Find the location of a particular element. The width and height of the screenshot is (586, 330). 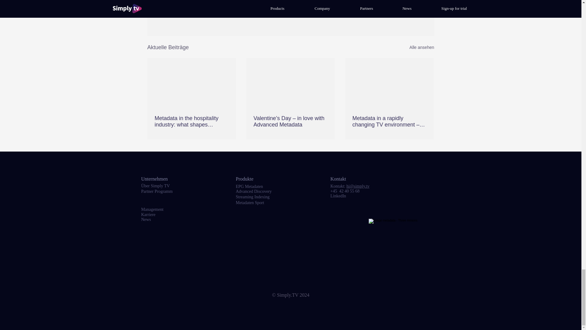

EPG Metadaten is located at coordinates (249, 186).